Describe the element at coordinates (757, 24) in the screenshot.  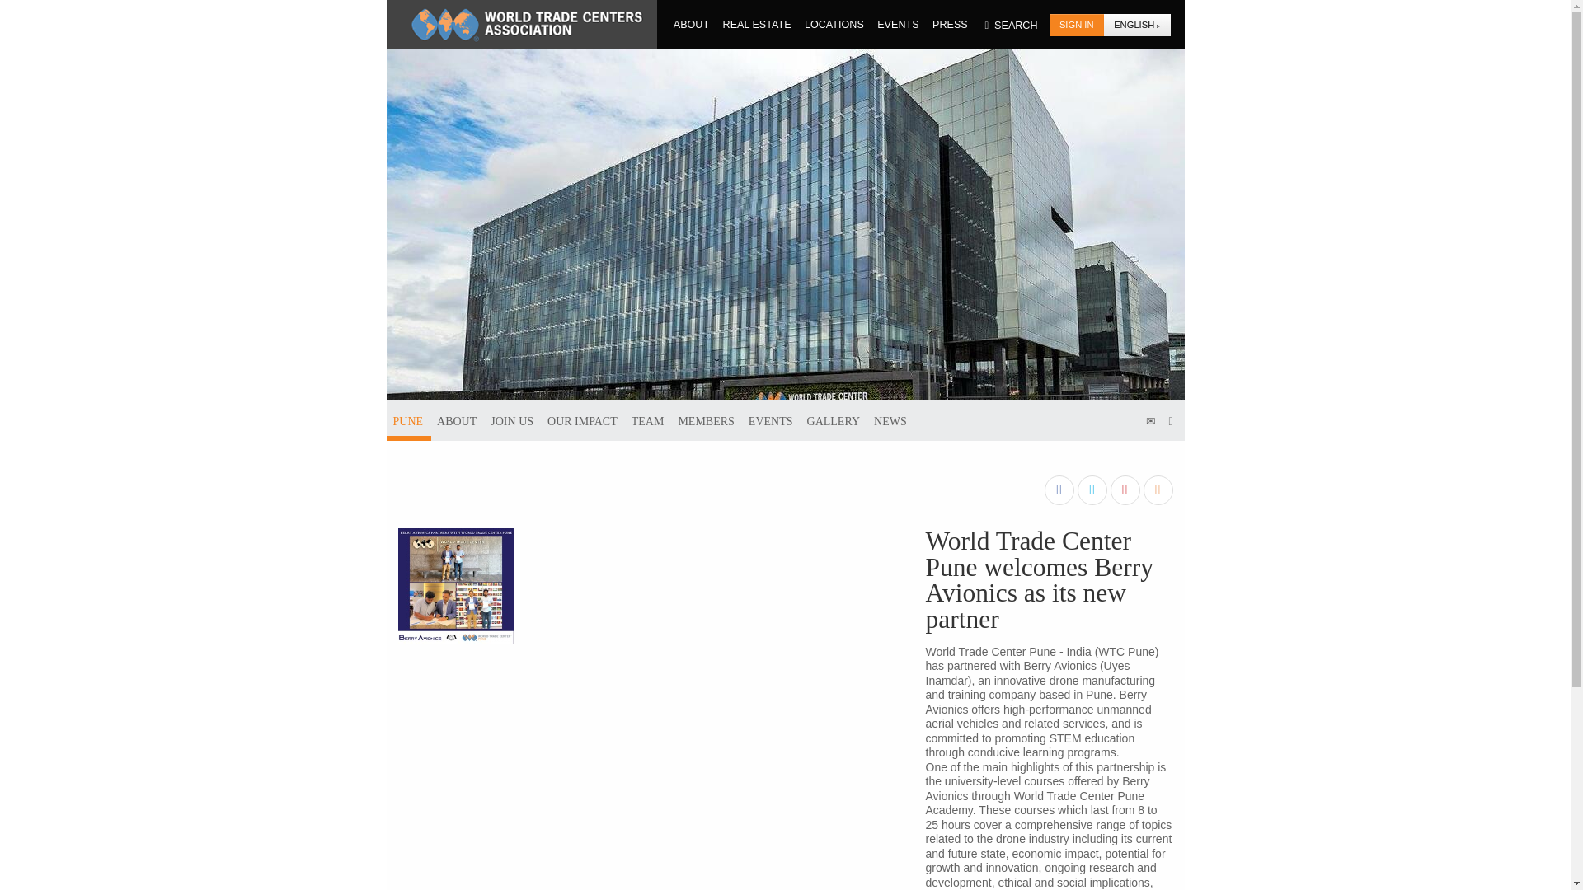
I see `REAL ESTATE` at that location.